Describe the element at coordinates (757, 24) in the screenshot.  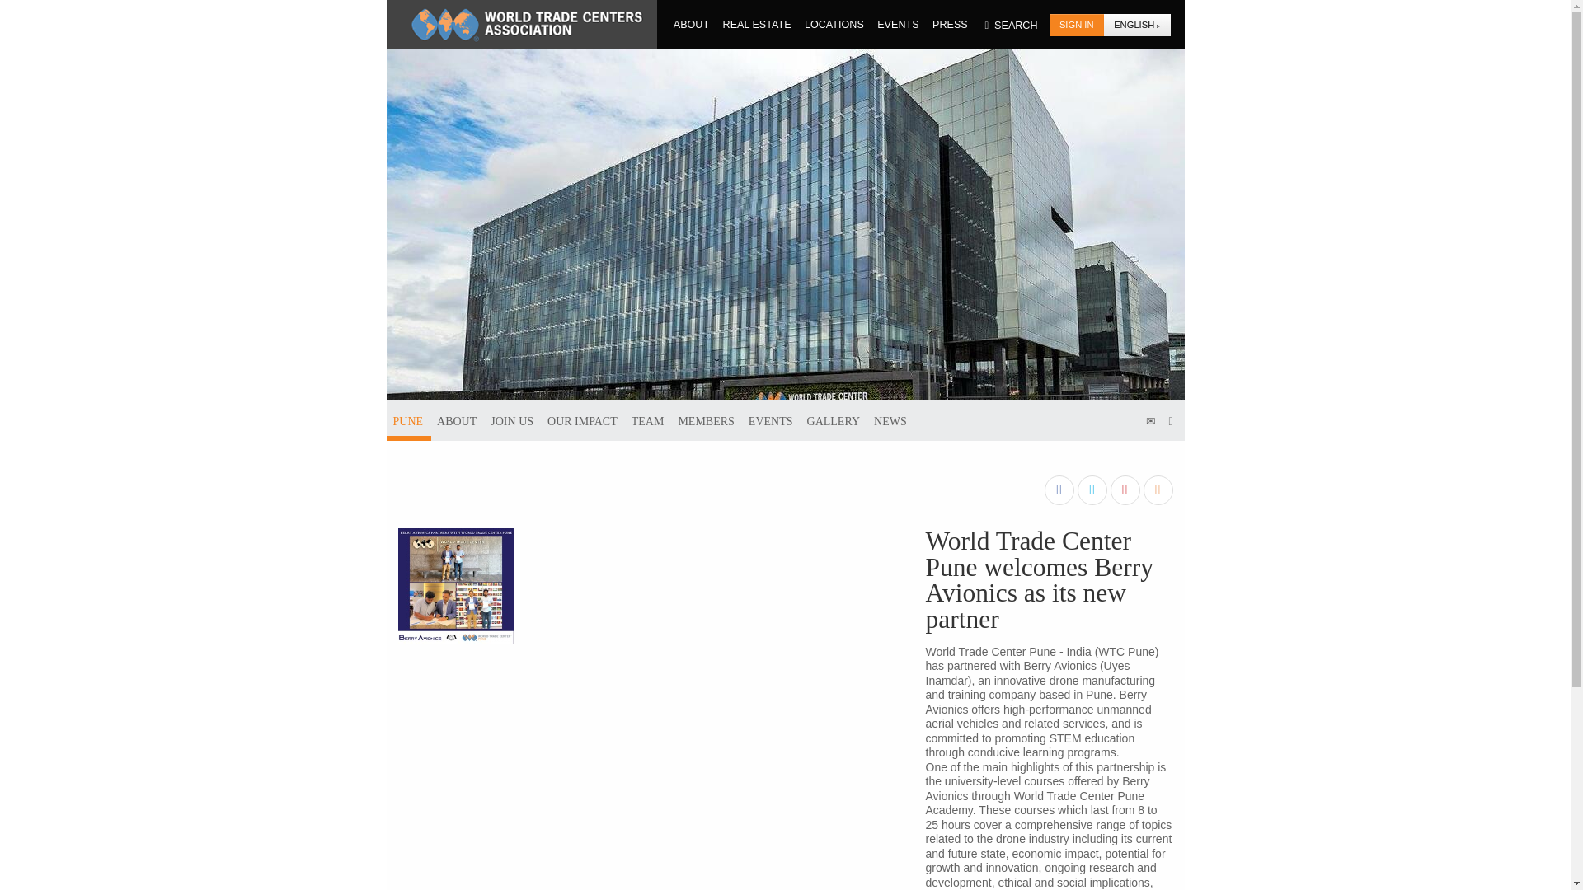
I see `REAL ESTATE` at that location.